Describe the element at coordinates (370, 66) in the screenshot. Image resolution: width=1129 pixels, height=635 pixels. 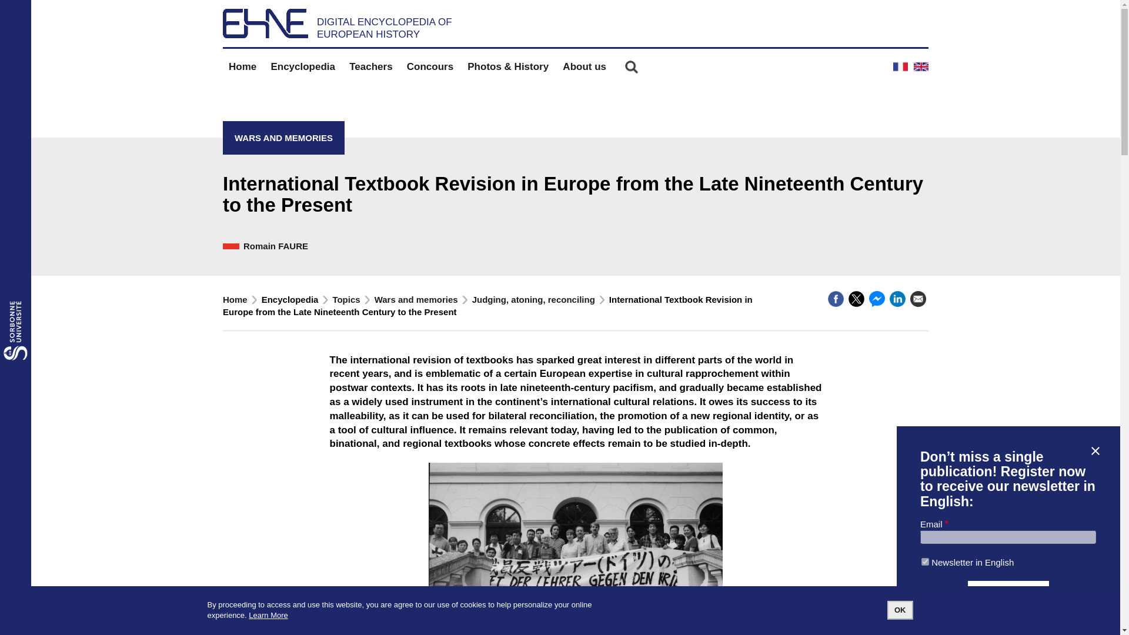
I see `Teachers` at that location.